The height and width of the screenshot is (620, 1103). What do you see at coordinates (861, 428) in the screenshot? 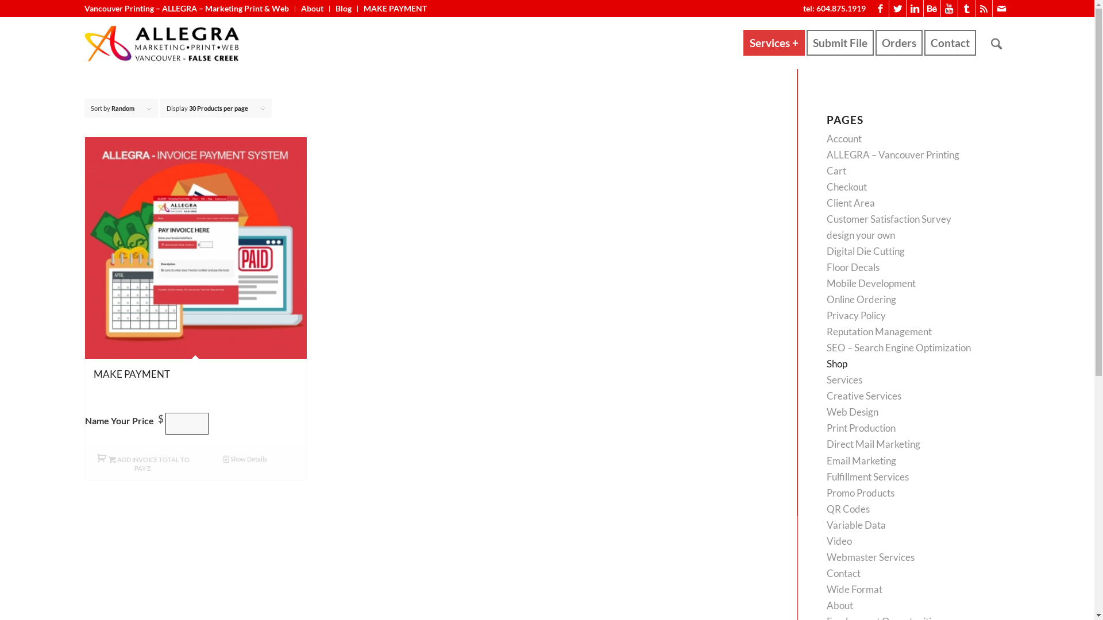
I see `Print Production` at bounding box center [861, 428].